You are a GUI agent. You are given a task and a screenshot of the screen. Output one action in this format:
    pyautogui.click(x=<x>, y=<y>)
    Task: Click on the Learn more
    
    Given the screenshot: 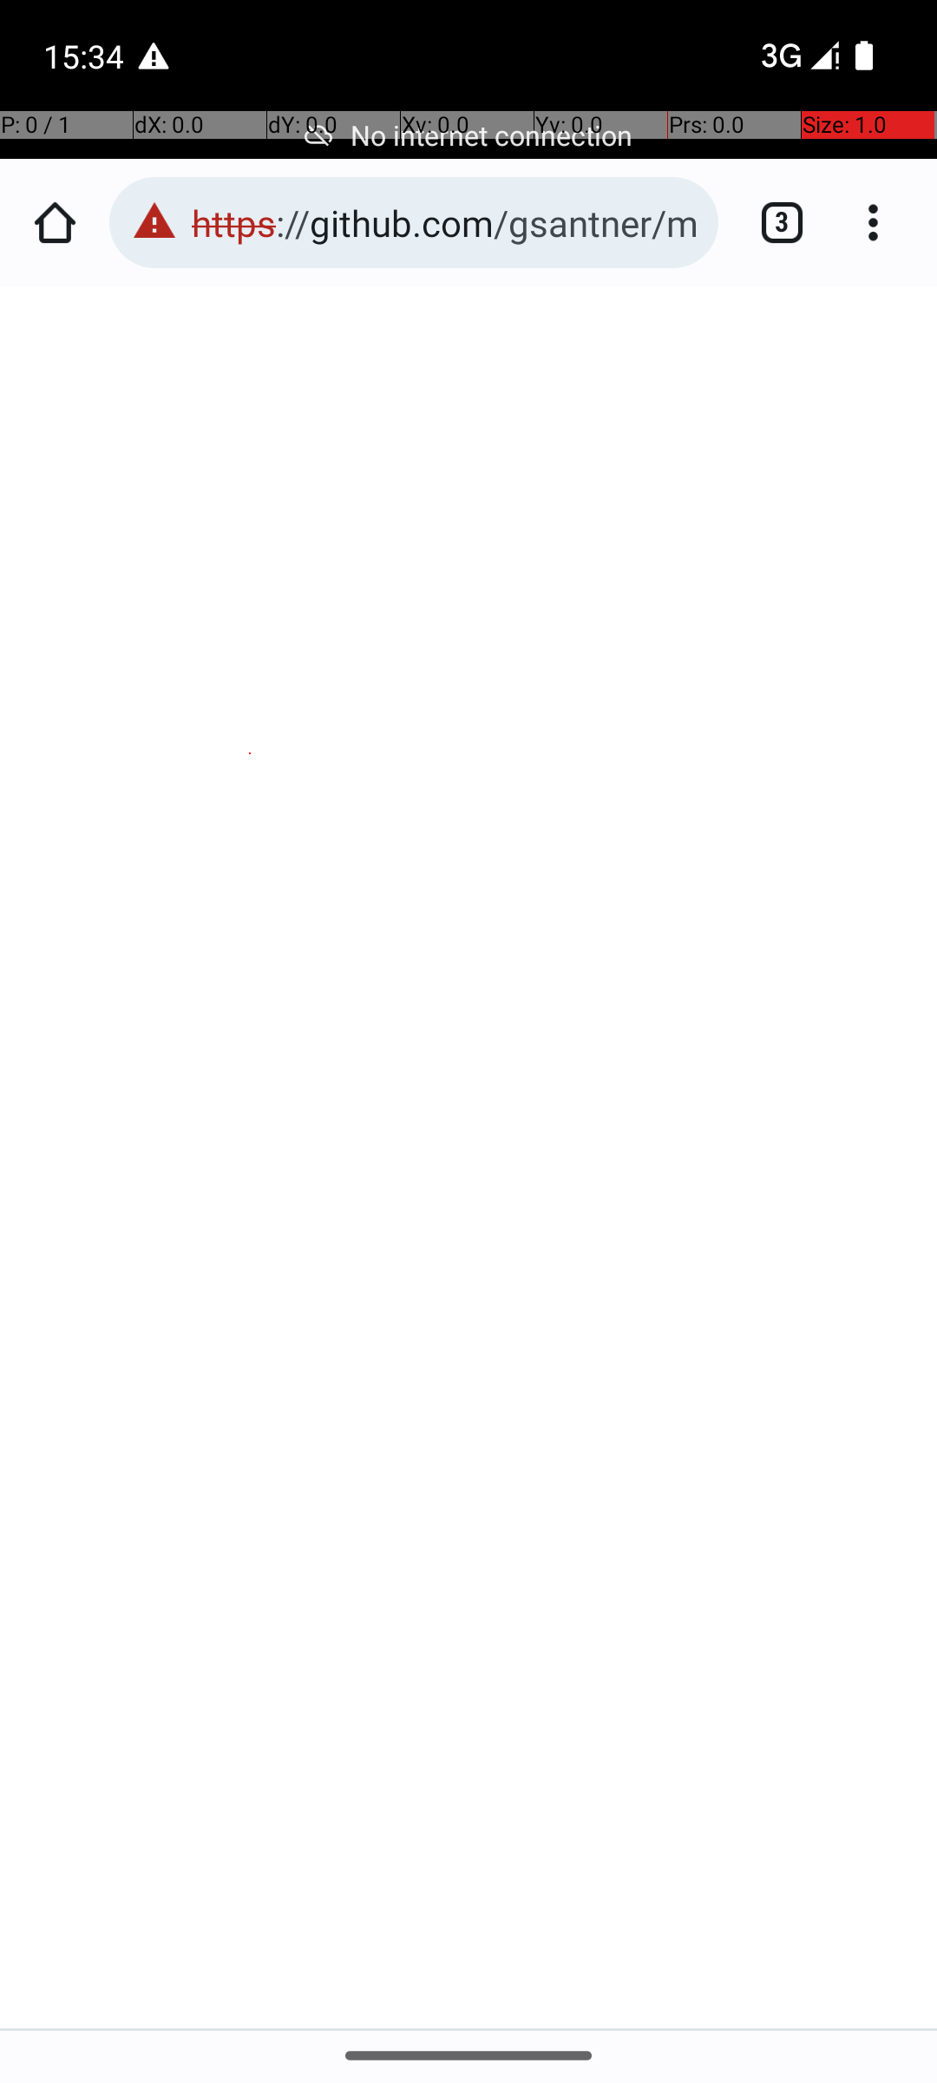 What is the action you would take?
    pyautogui.click(x=245, y=965)
    